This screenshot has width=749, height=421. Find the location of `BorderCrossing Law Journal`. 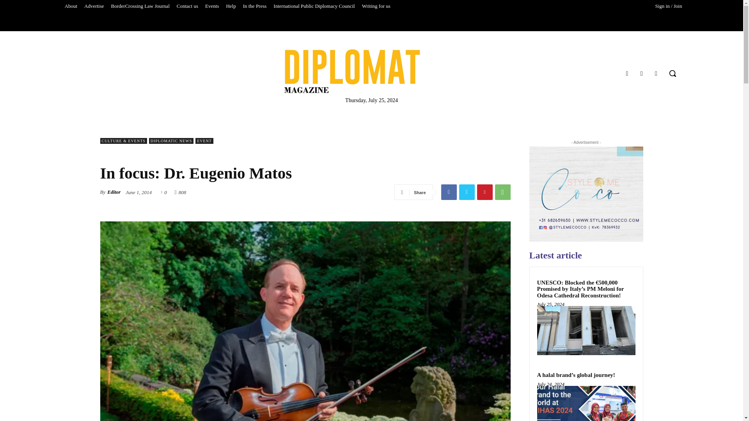

BorderCrossing Law Journal is located at coordinates (140, 6).